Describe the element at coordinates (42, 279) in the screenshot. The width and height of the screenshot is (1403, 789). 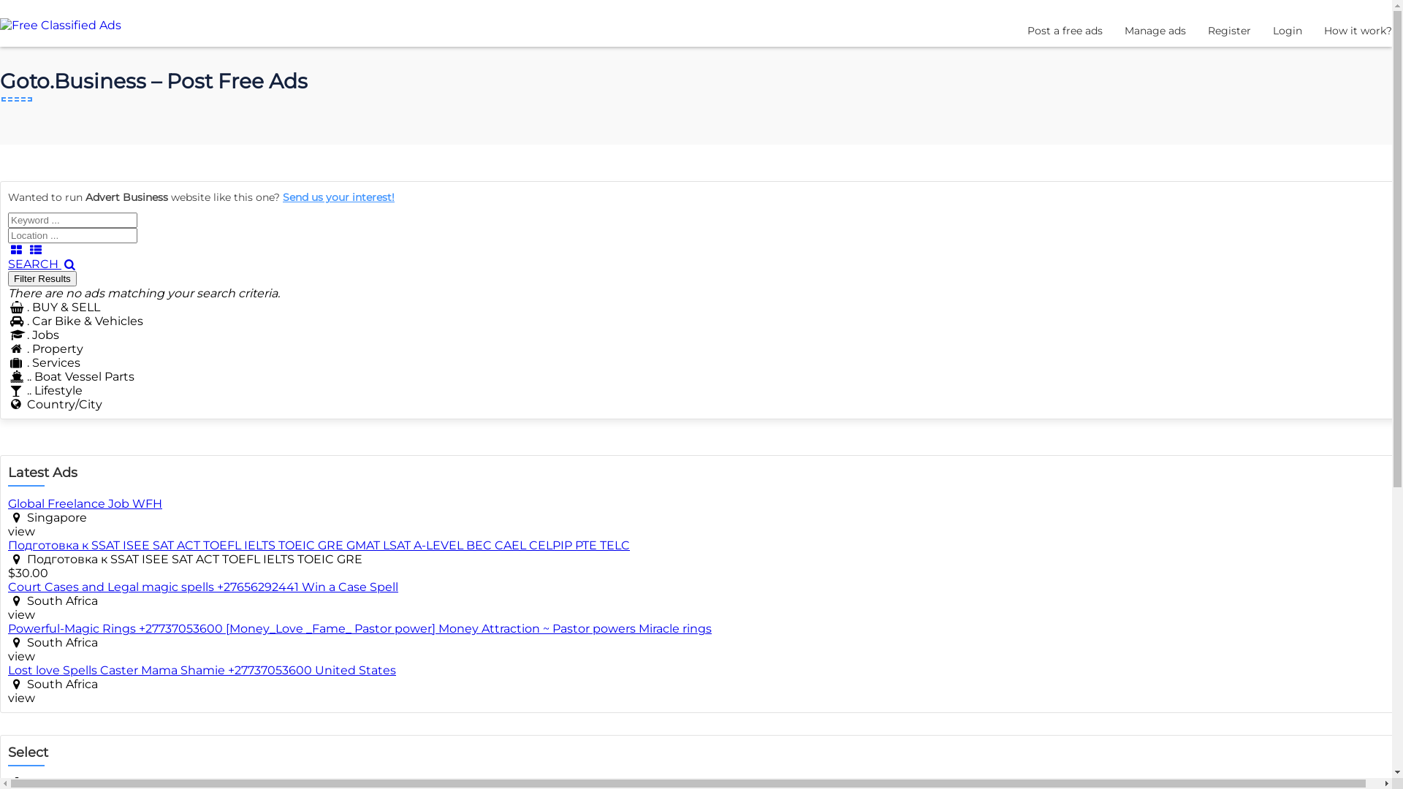
I see `Filter Results` at that location.